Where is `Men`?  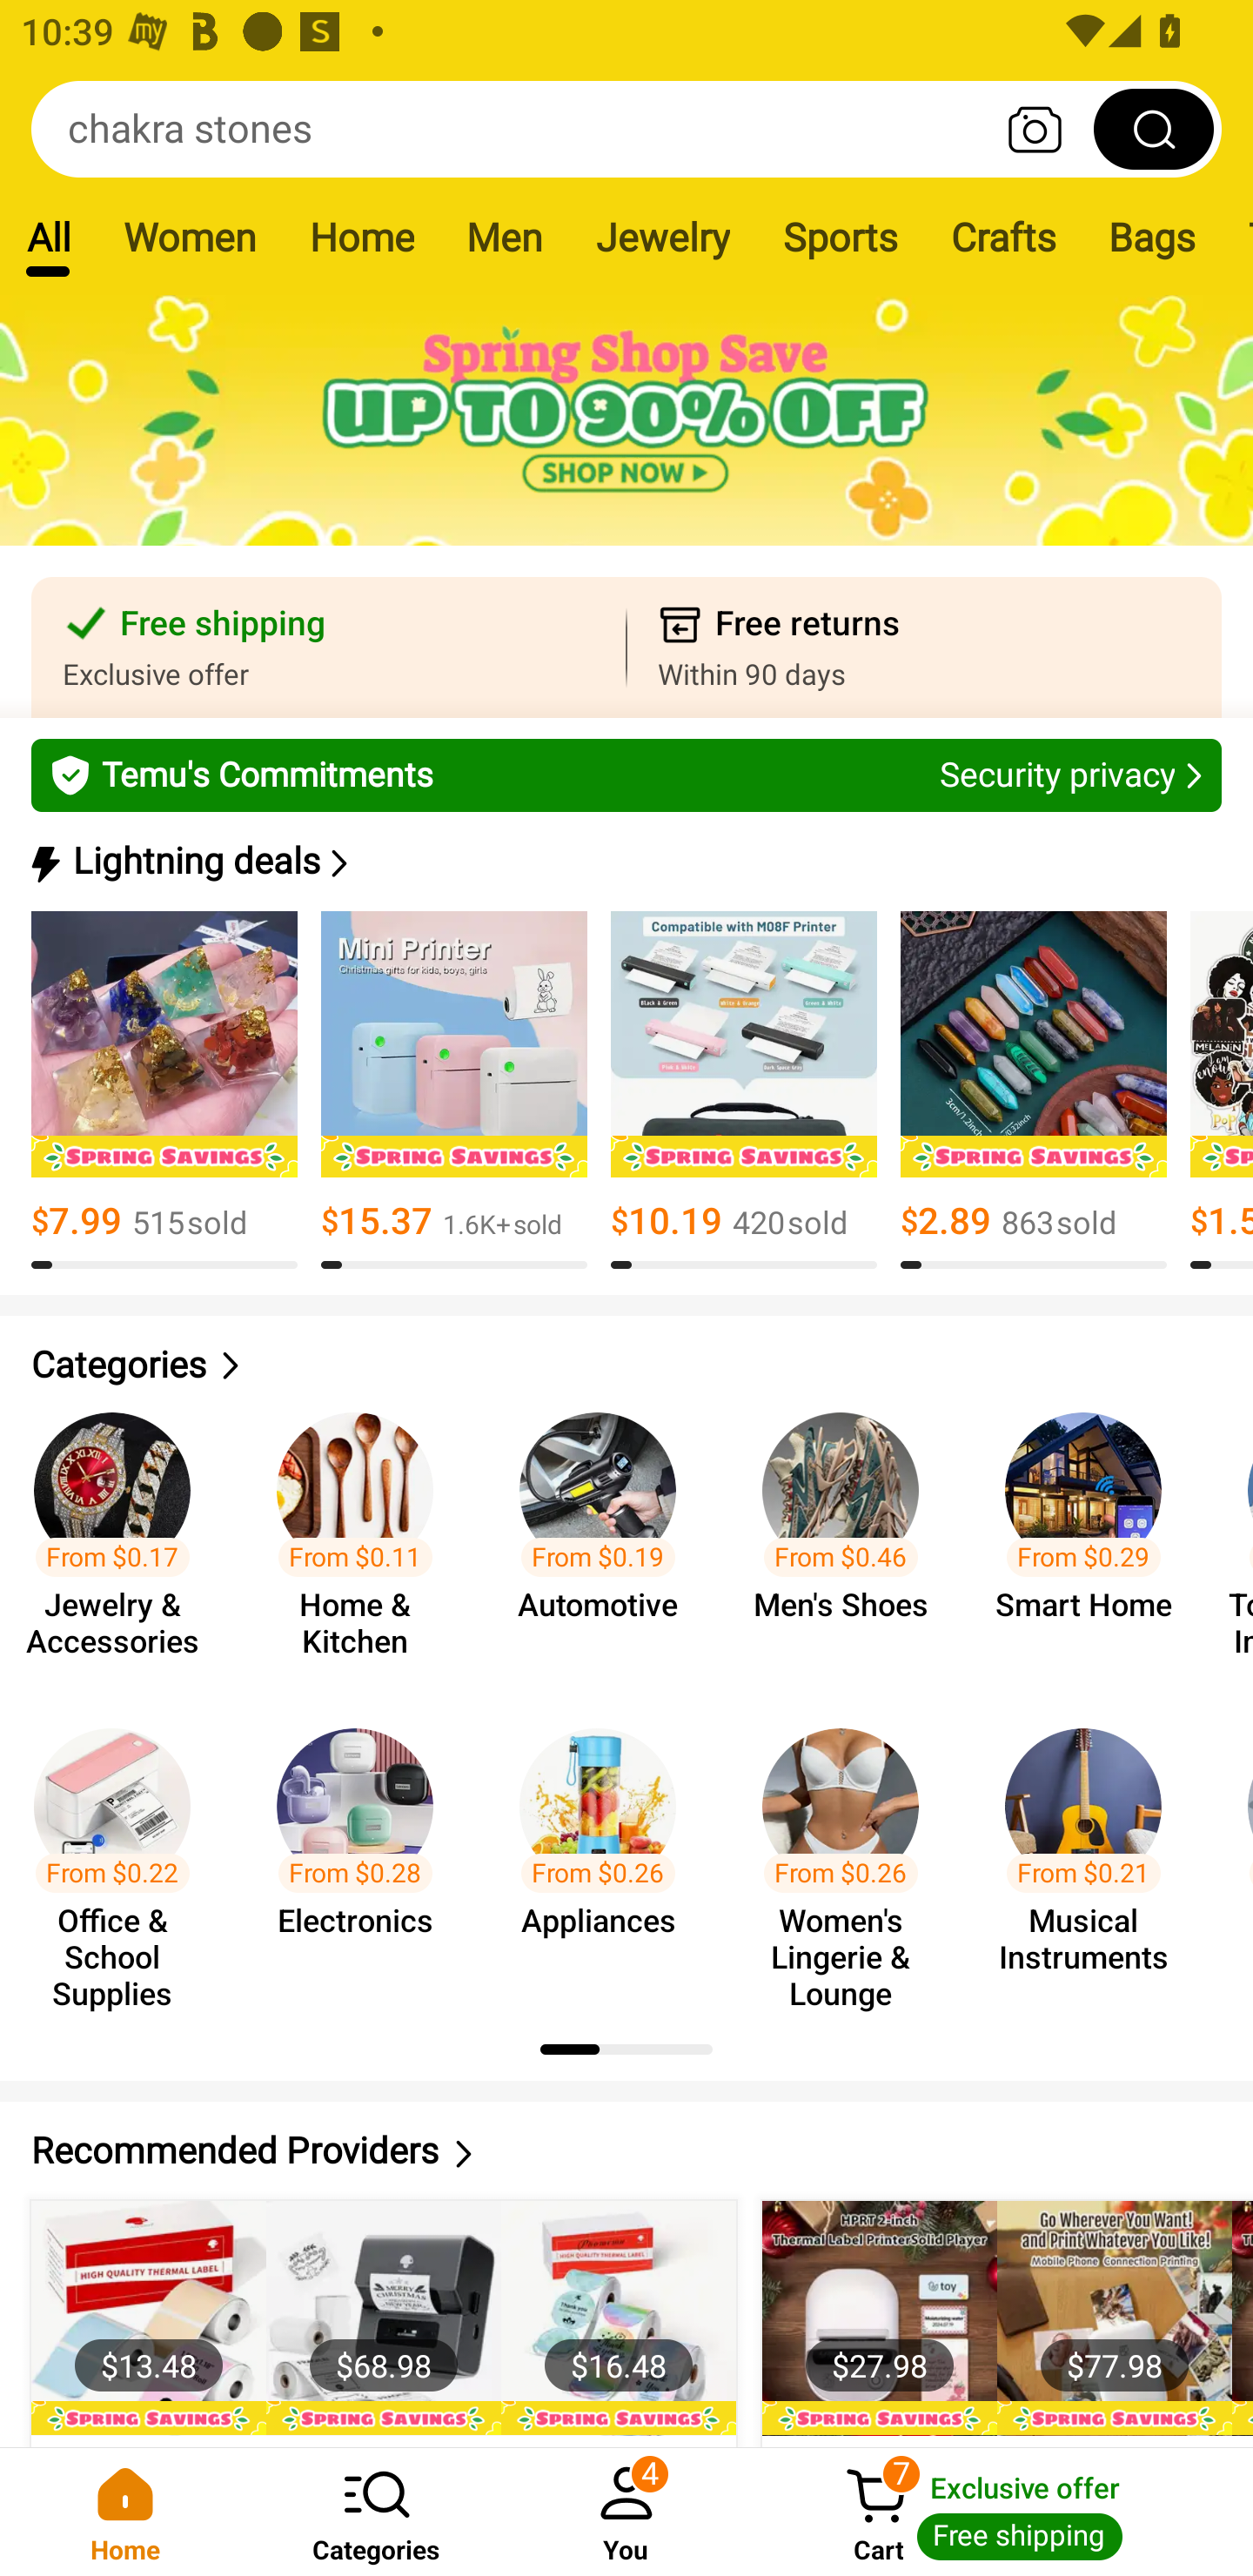
Men is located at coordinates (504, 237).